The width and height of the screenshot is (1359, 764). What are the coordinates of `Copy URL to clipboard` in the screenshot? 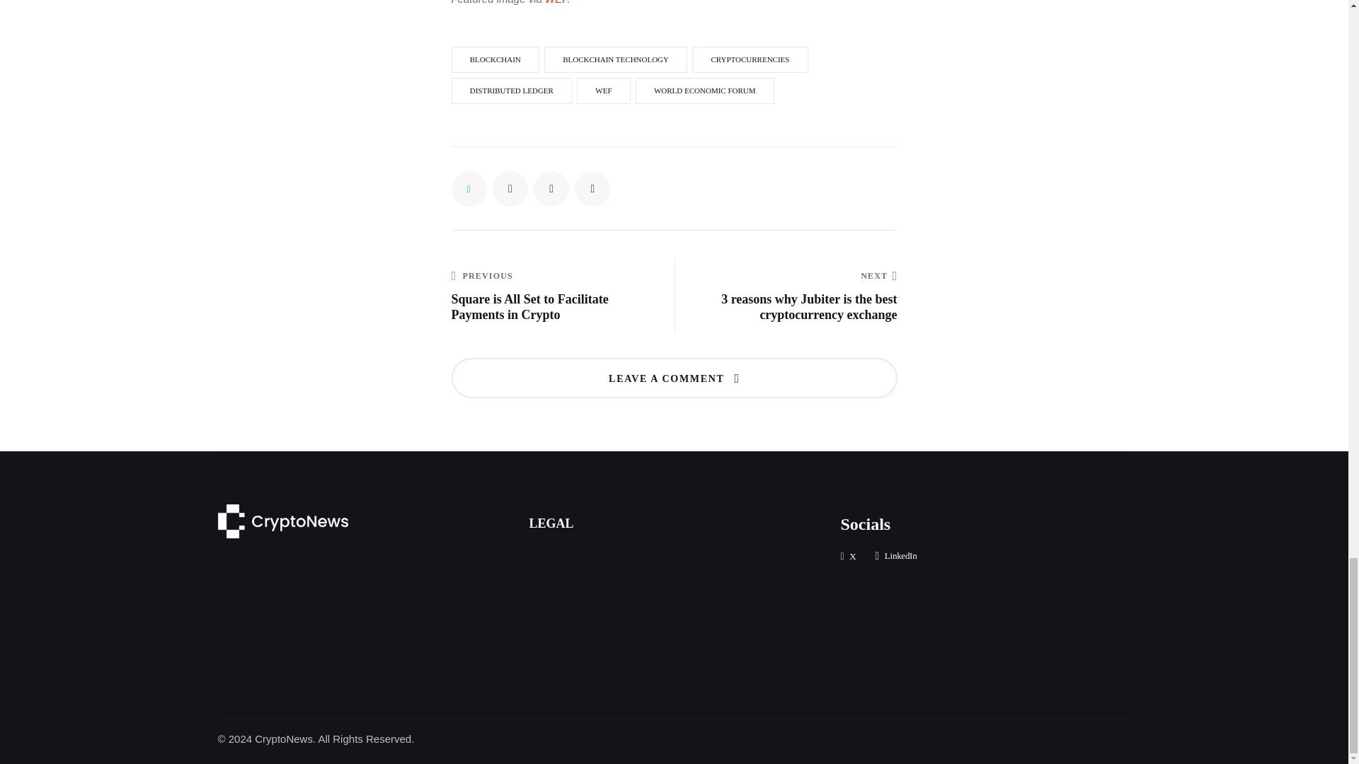 It's located at (592, 188).